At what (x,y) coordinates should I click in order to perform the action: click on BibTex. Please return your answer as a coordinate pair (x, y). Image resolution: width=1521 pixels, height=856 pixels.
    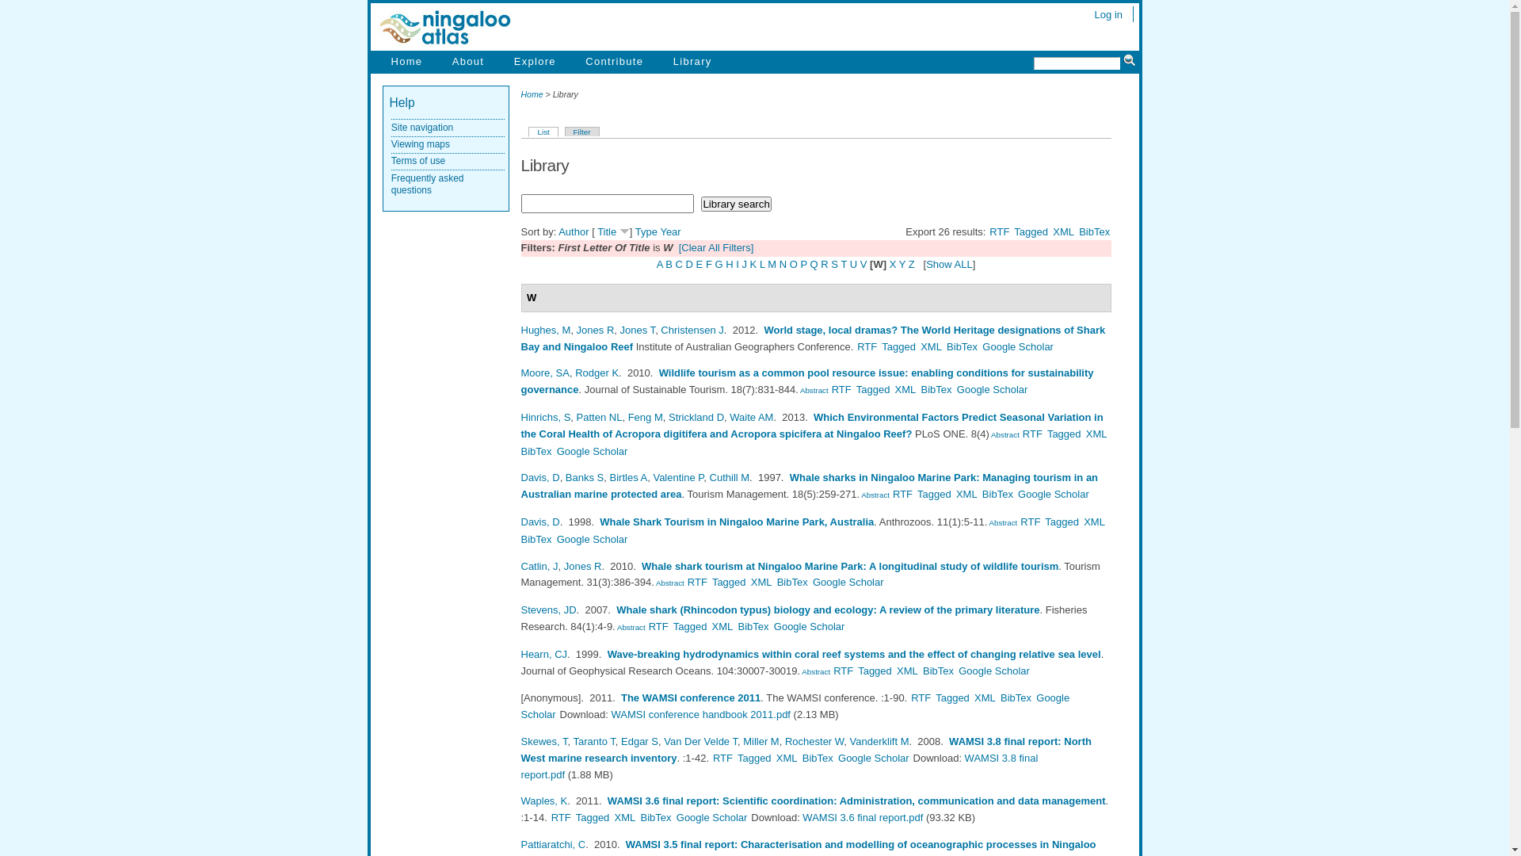
    Looking at the image, I should click on (537, 452).